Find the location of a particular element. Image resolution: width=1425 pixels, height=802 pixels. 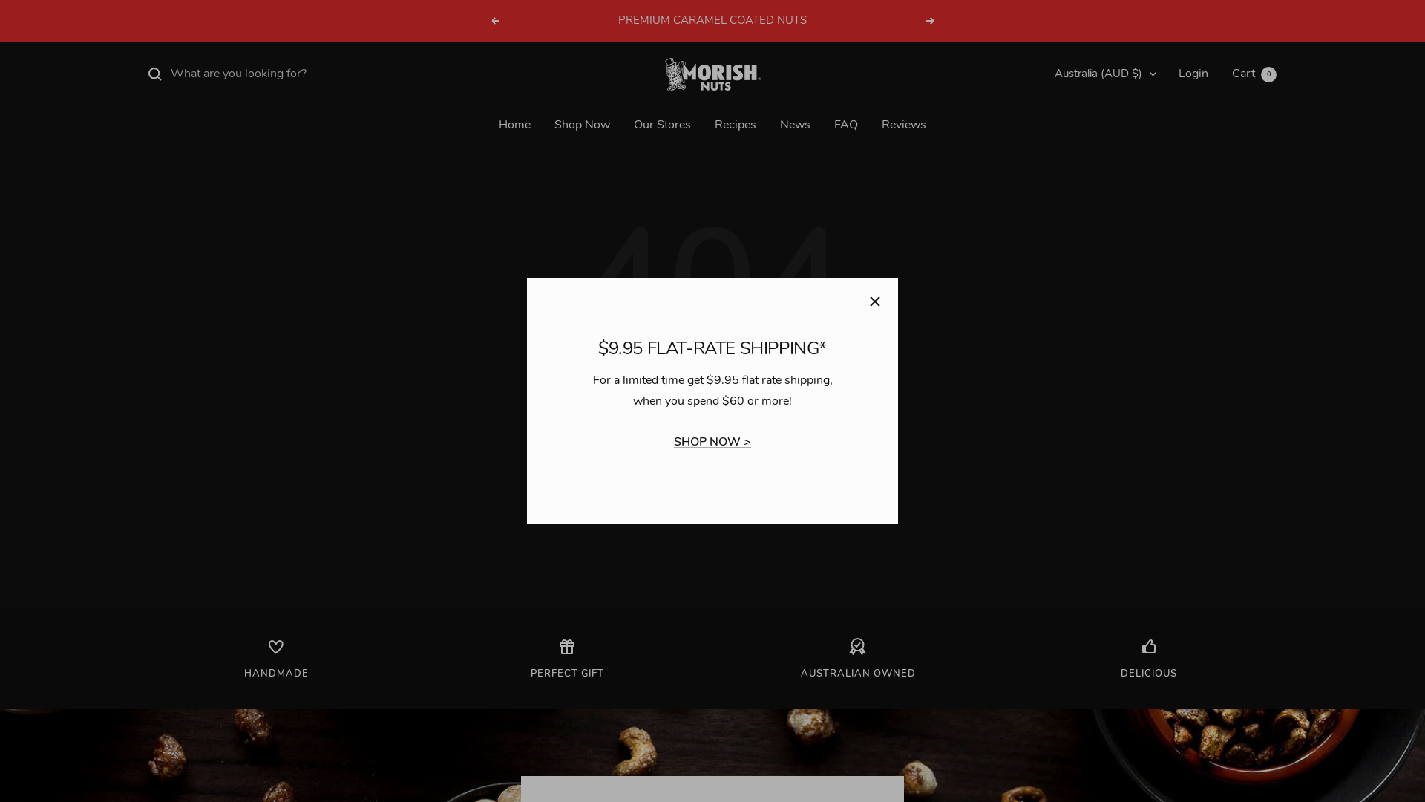

Reviews is located at coordinates (904, 125).